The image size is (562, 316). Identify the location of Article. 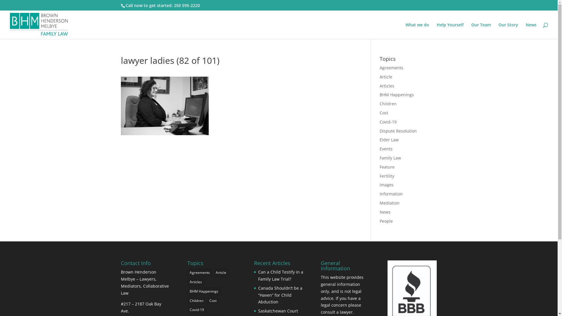
(386, 77).